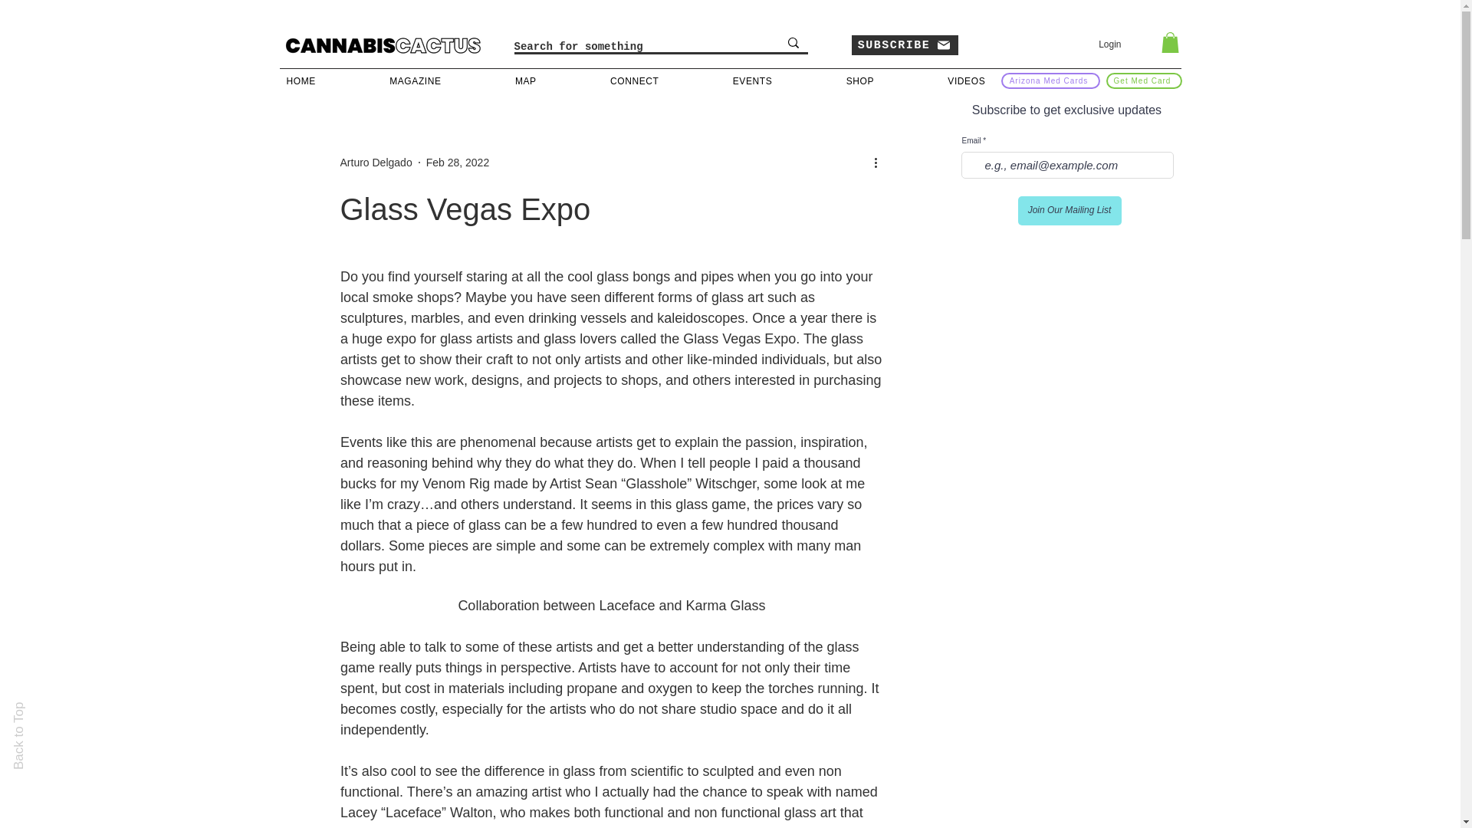  I want to click on SUBSCRIBE, so click(904, 45).